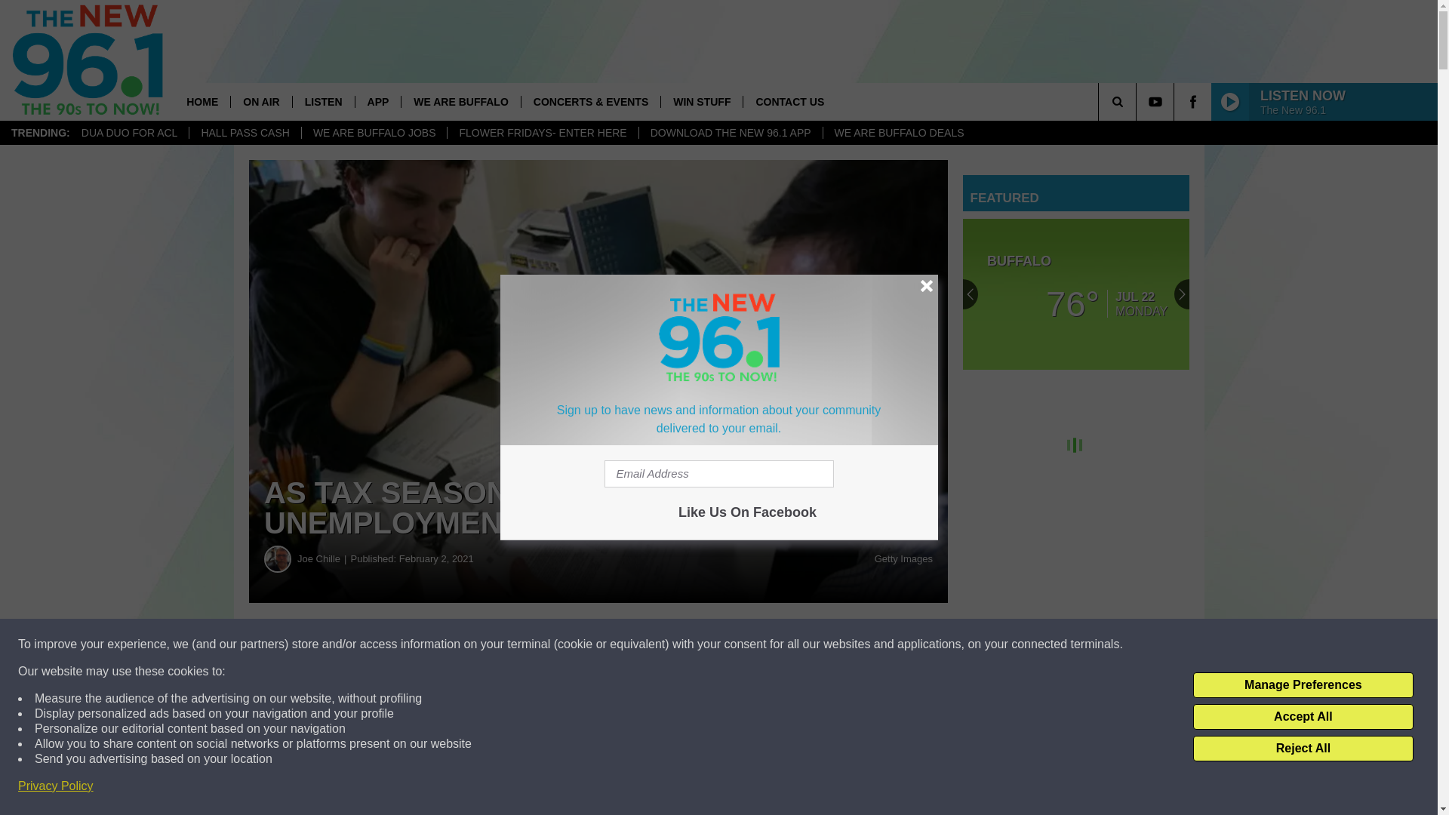 The height and width of the screenshot is (815, 1449). I want to click on DOWNLOAD THE NEW 96.1 APP, so click(731, 133).